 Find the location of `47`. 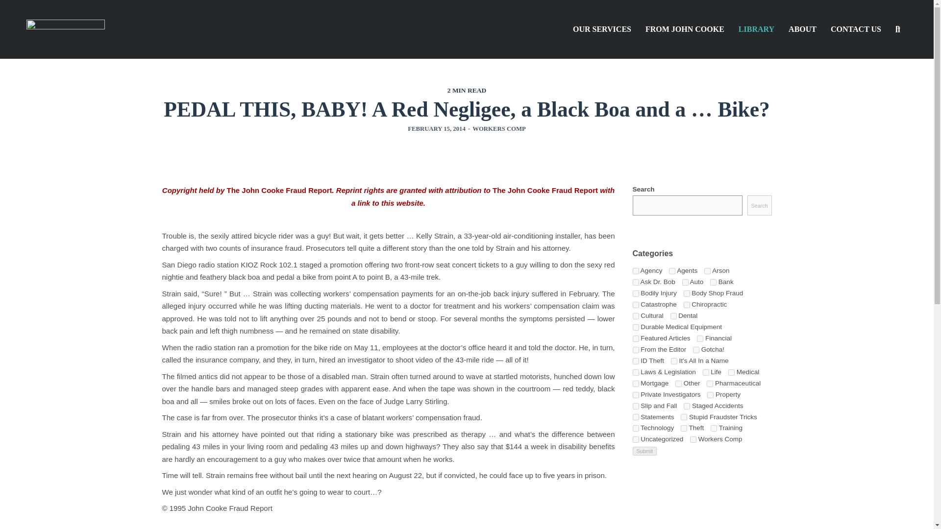

47 is located at coordinates (635, 361).